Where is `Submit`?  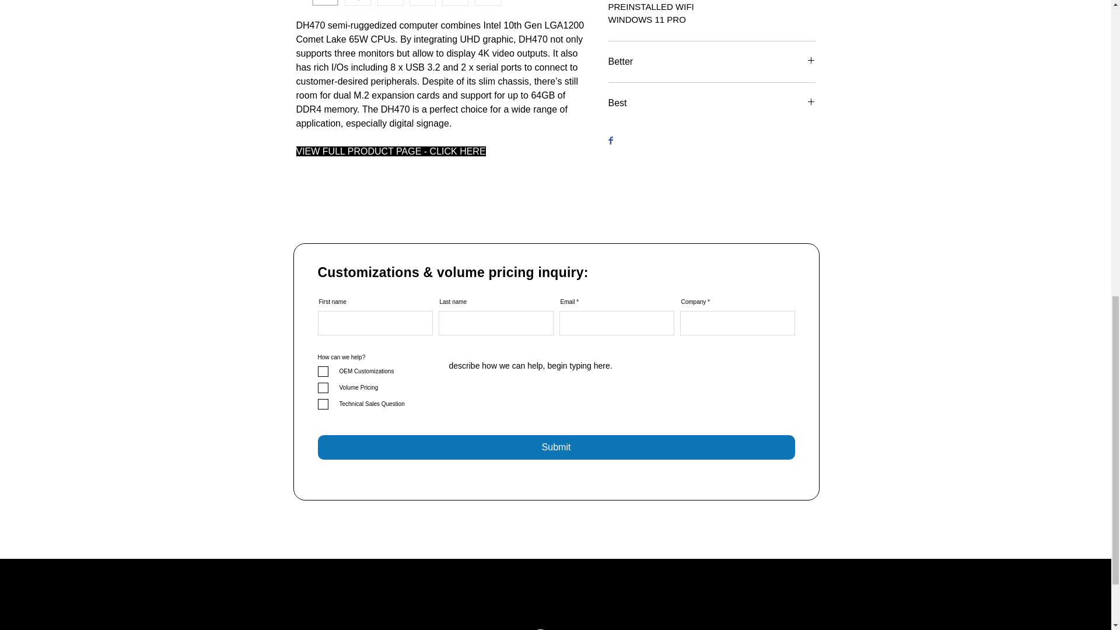
Submit is located at coordinates (555, 447).